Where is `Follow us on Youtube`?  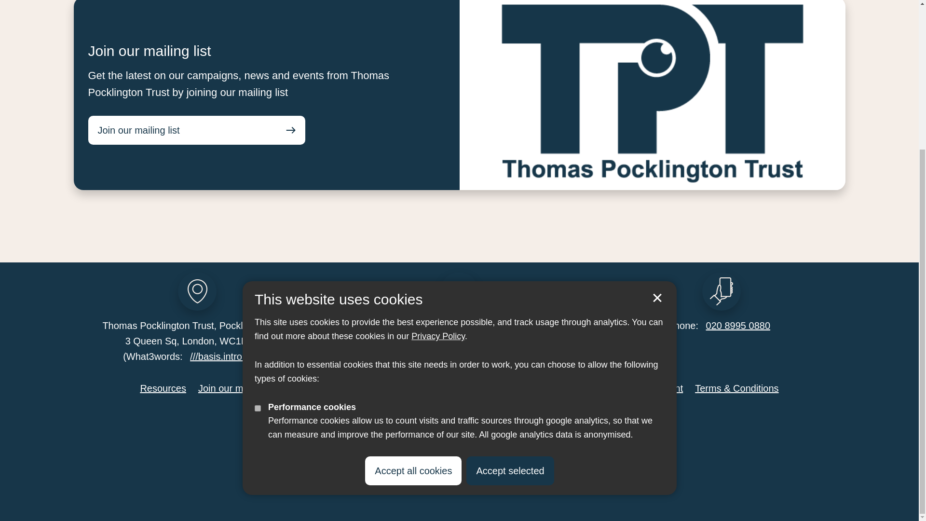 Follow us on Youtube is located at coordinates (503, 418).